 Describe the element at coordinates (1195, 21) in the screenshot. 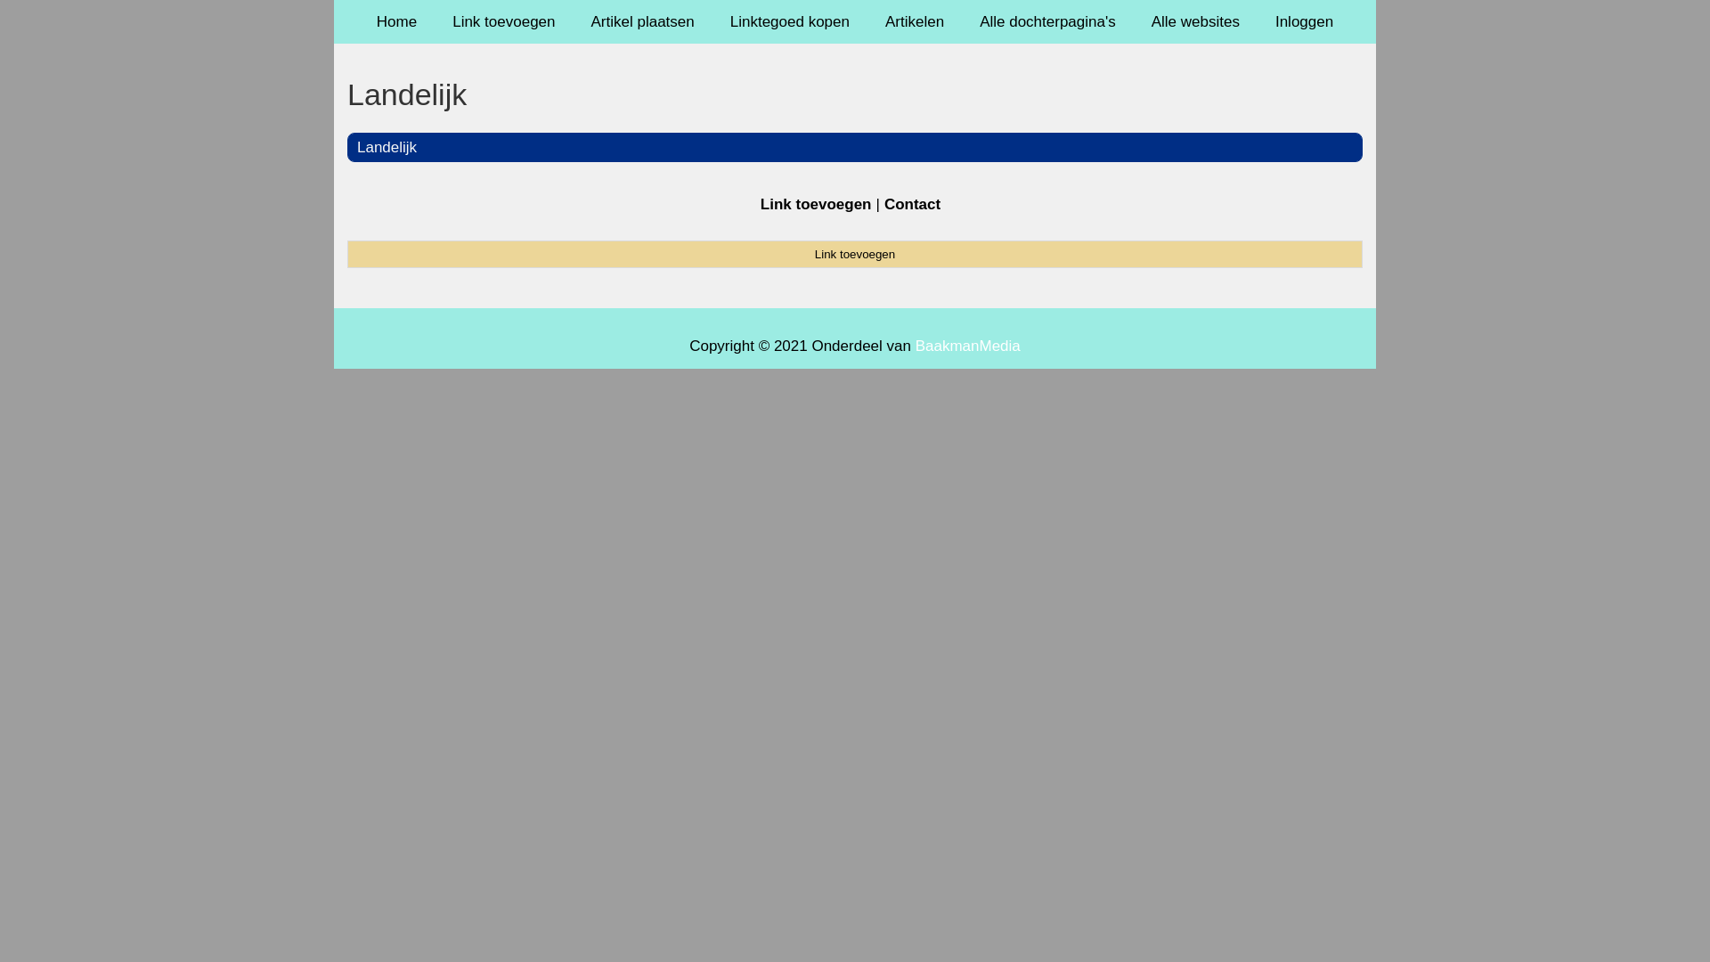

I see `Alle websites` at that location.